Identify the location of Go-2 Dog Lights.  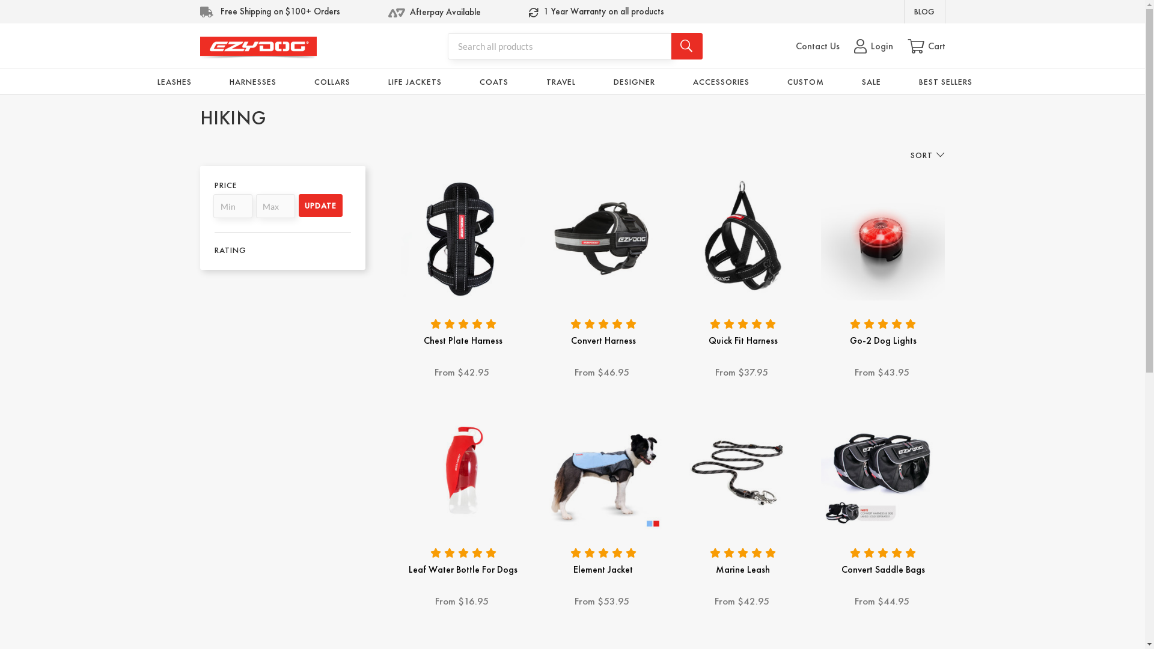
(884, 340).